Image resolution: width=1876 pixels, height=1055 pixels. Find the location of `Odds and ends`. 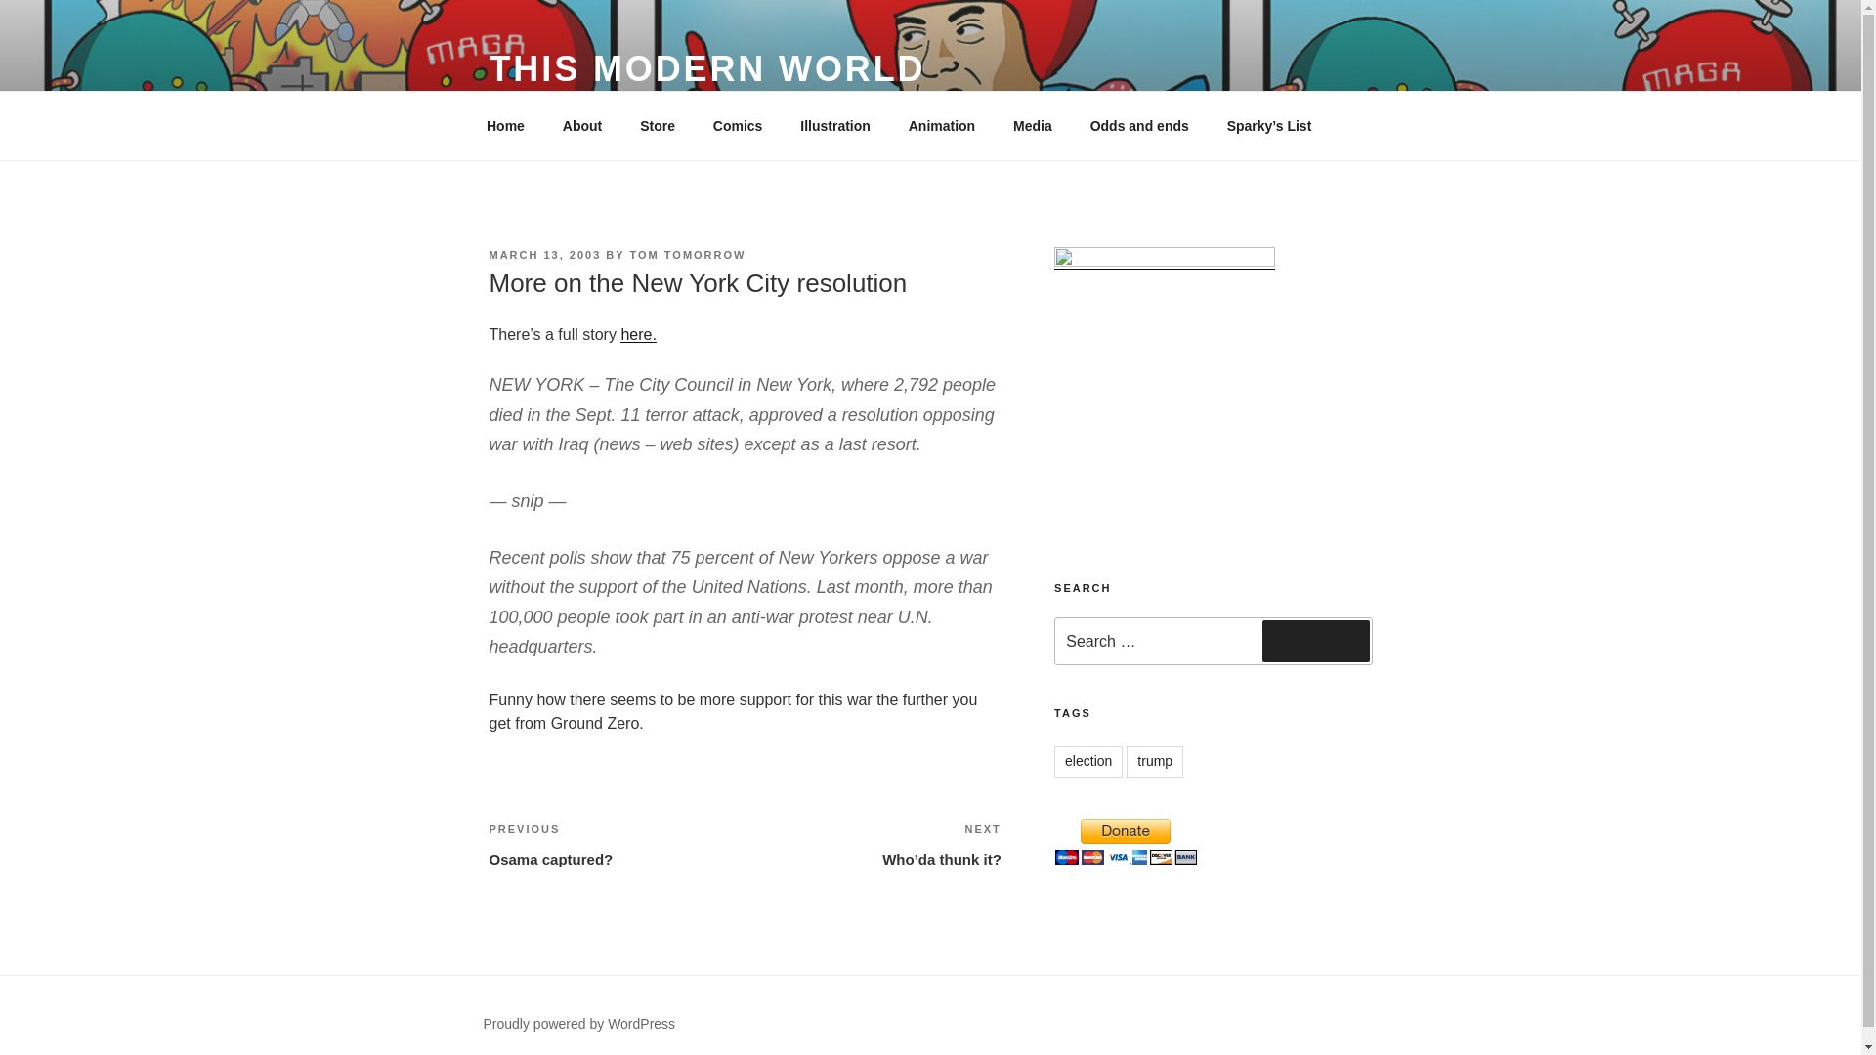

Odds and ends is located at coordinates (835, 125).